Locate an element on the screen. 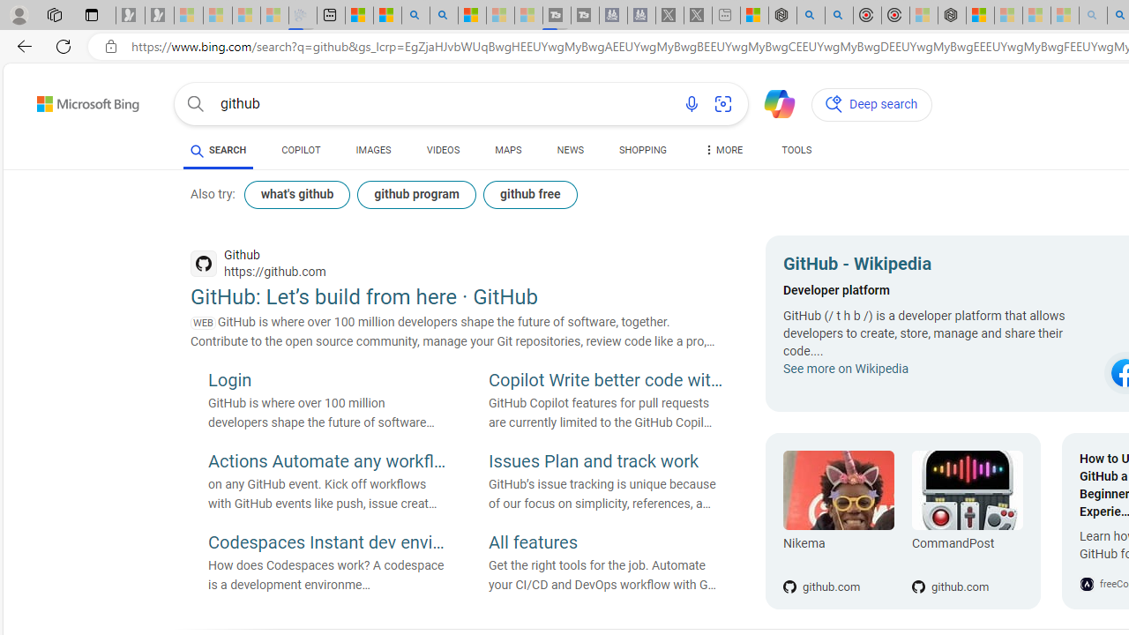  Search using an image is located at coordinates (723, 104).